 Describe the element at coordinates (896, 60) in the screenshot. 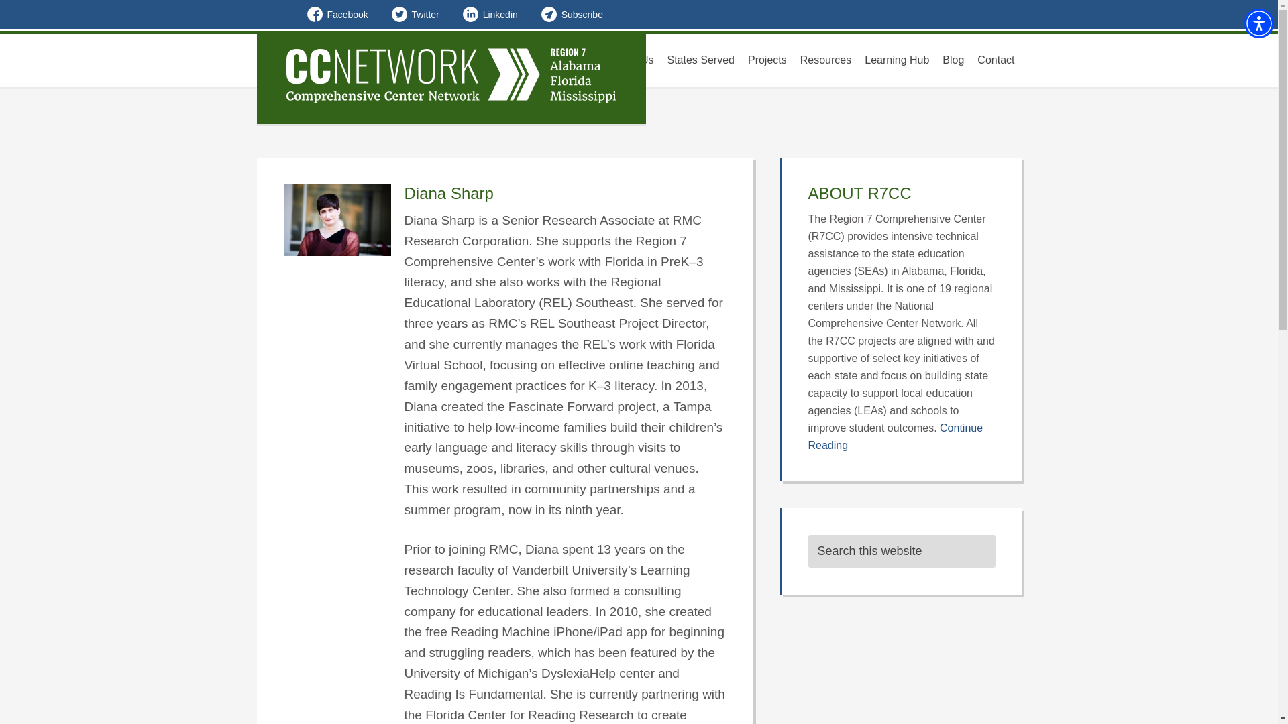

I see `Learning Hub` at that location.